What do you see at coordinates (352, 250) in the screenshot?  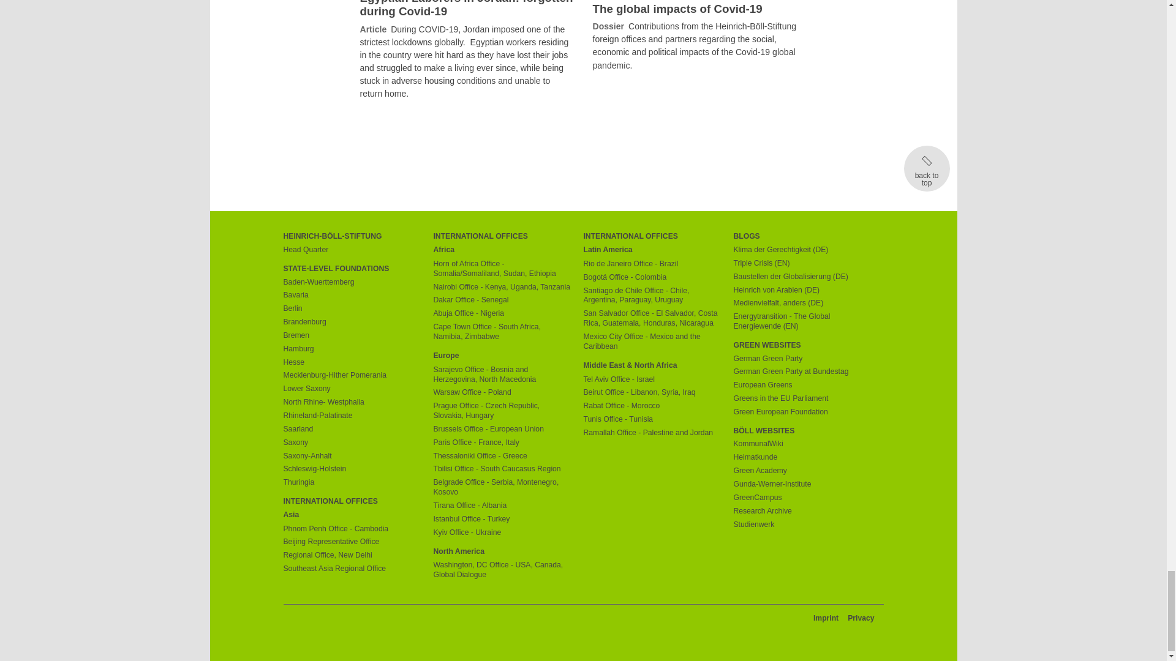 I see `Head Quarter` at bounding box center [352, 250].